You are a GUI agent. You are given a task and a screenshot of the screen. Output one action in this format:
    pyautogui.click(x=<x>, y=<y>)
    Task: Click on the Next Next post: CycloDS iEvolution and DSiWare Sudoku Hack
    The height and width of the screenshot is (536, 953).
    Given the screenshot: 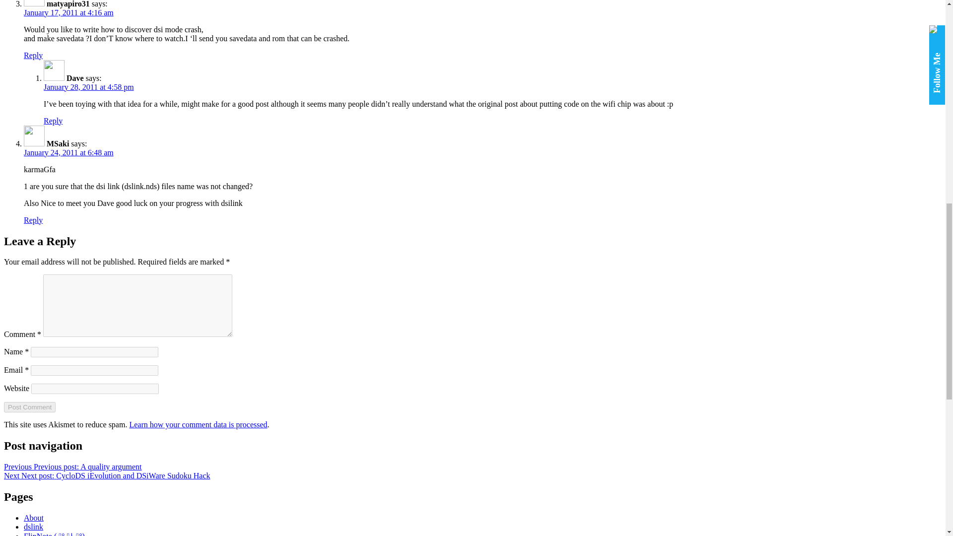 What is the action you would take?
    pyautogui.click(x=107, y=475)
    